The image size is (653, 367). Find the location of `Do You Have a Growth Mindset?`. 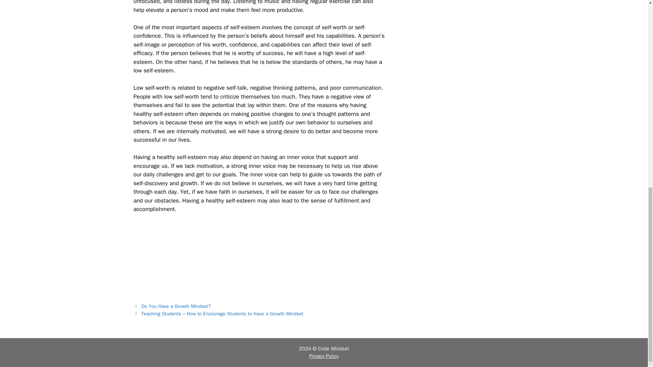

Do You Have a Growth Mindset? is located at coordinates (176, 306).